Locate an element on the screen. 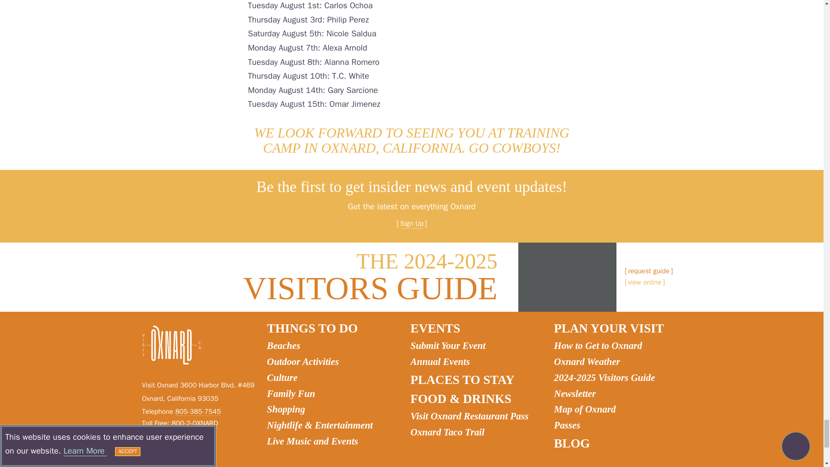 This screenshot has height=467, width=830. request guide is located at coordinates (648, 272).